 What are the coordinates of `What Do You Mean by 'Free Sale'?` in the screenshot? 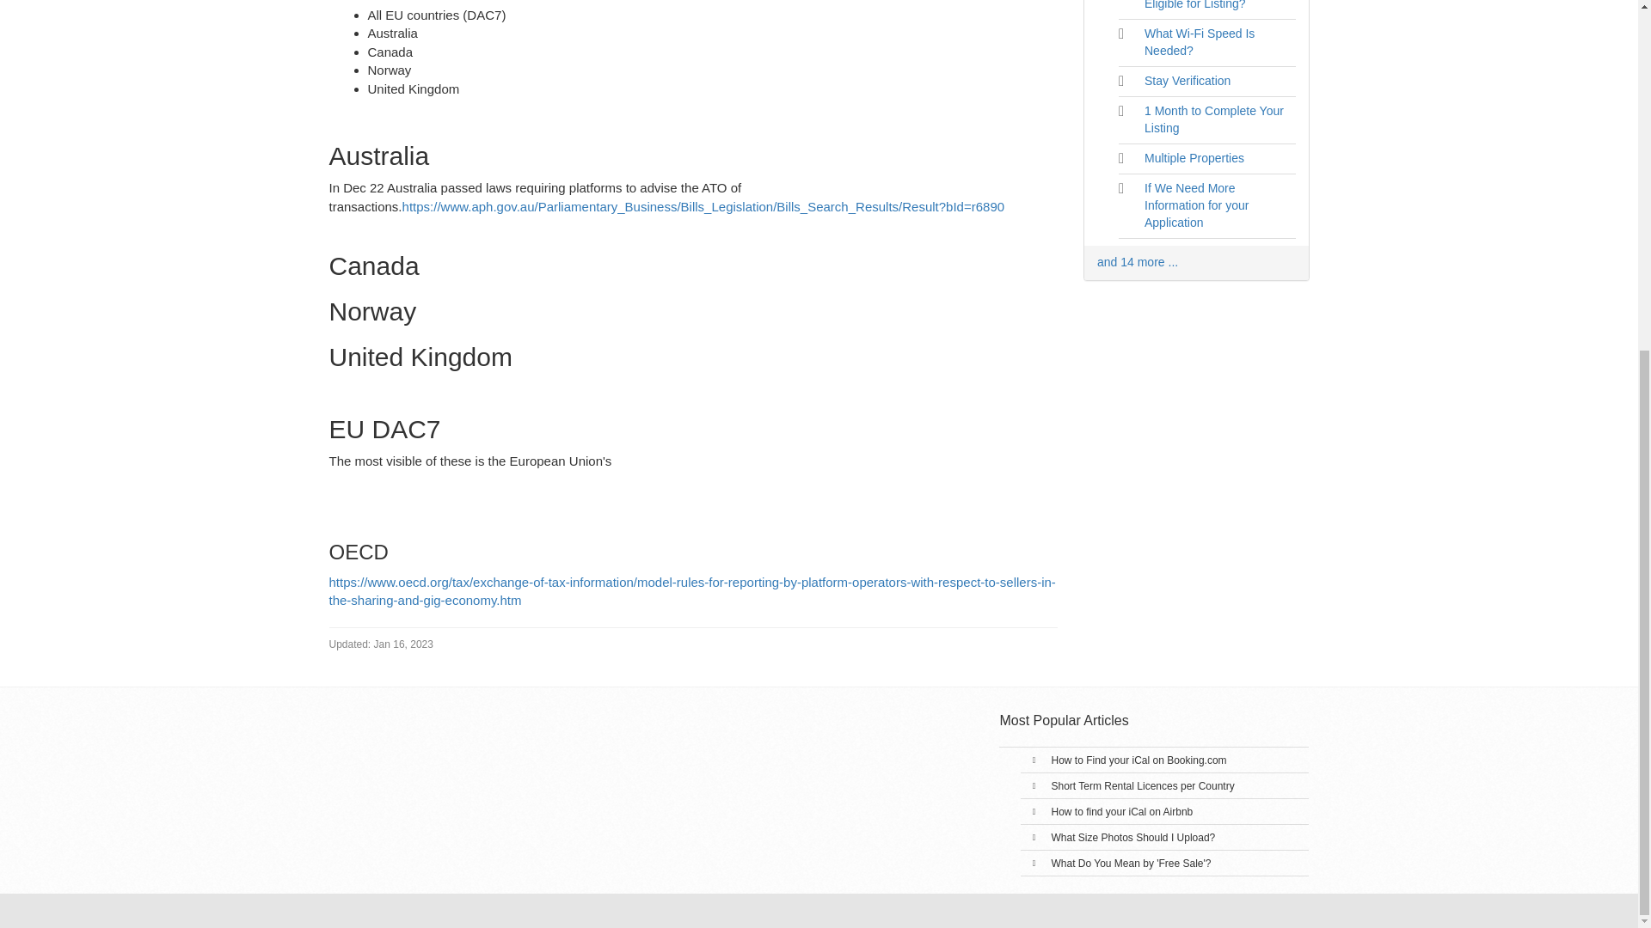 It's located at (1130, 863).